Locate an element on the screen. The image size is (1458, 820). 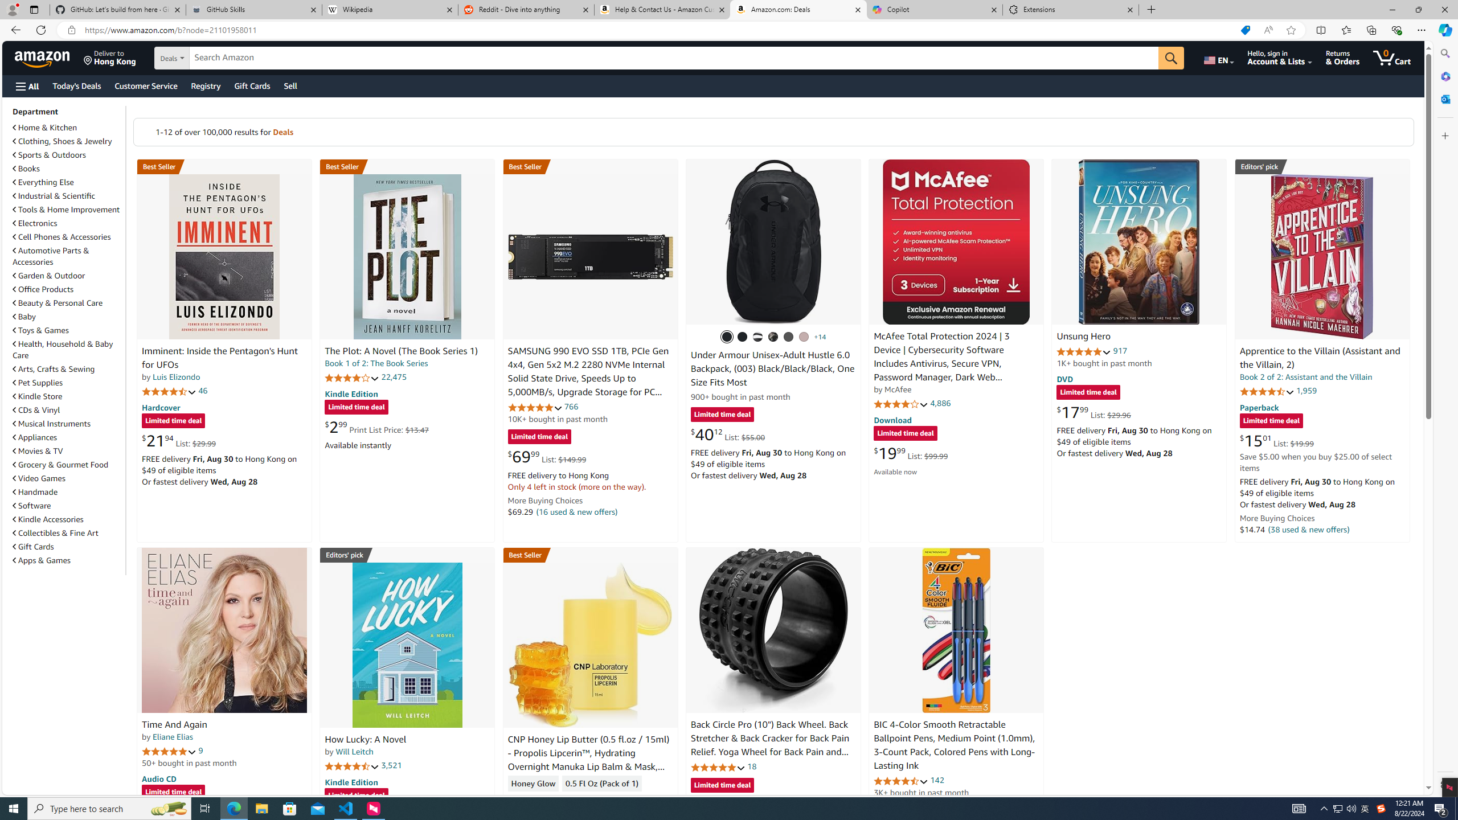
Health, Household & Baby Care is located at coordinates (68, 349).